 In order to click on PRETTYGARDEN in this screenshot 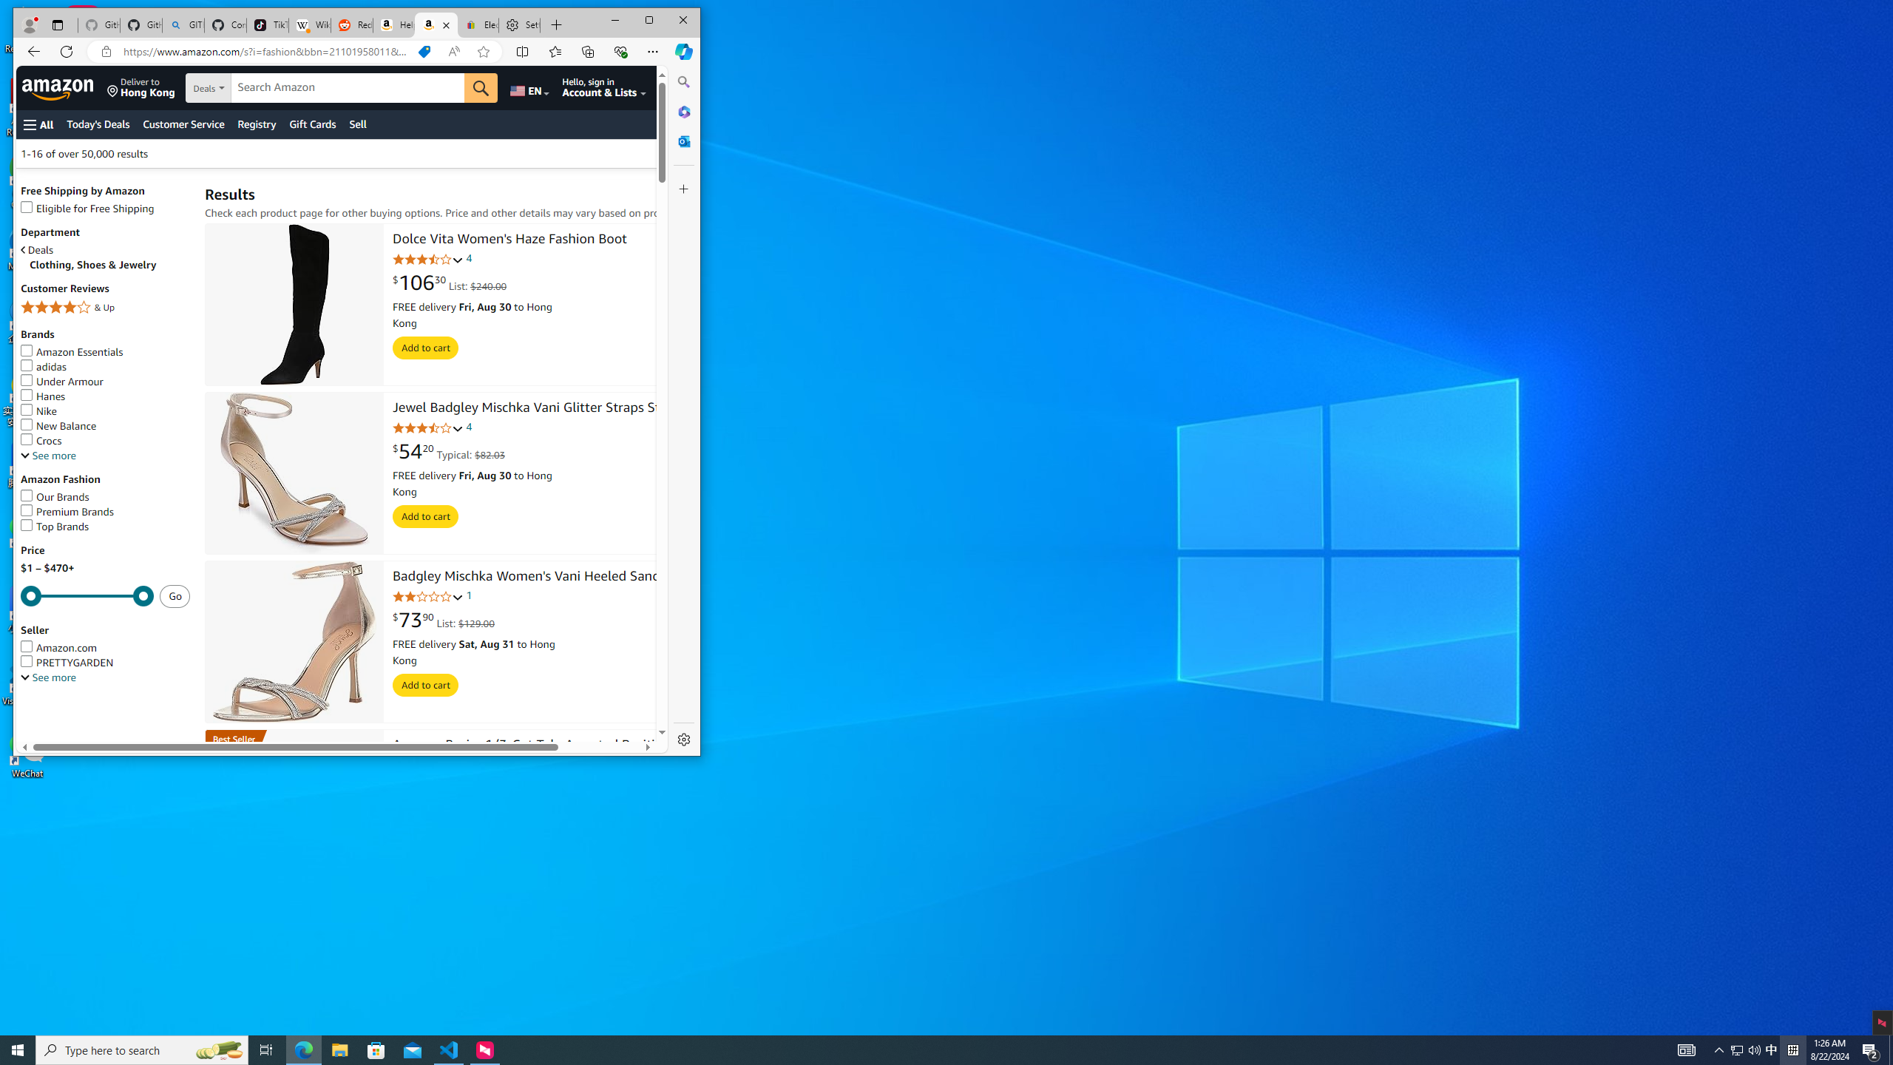, I will do `click(105, 663)`.